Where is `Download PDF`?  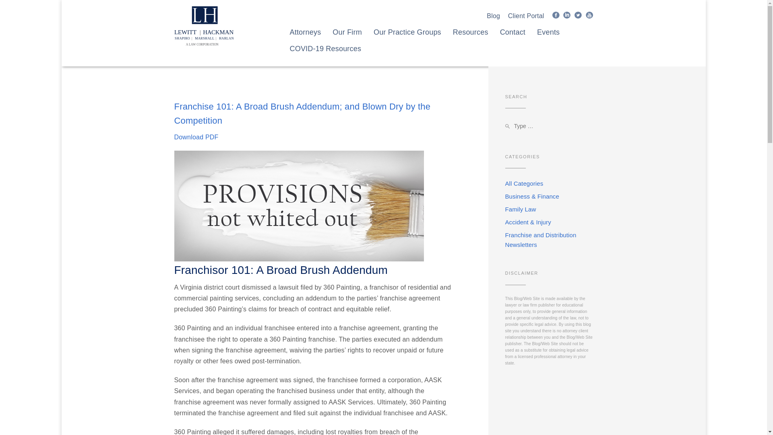
Download PDF is located at coordinates (578, 15).